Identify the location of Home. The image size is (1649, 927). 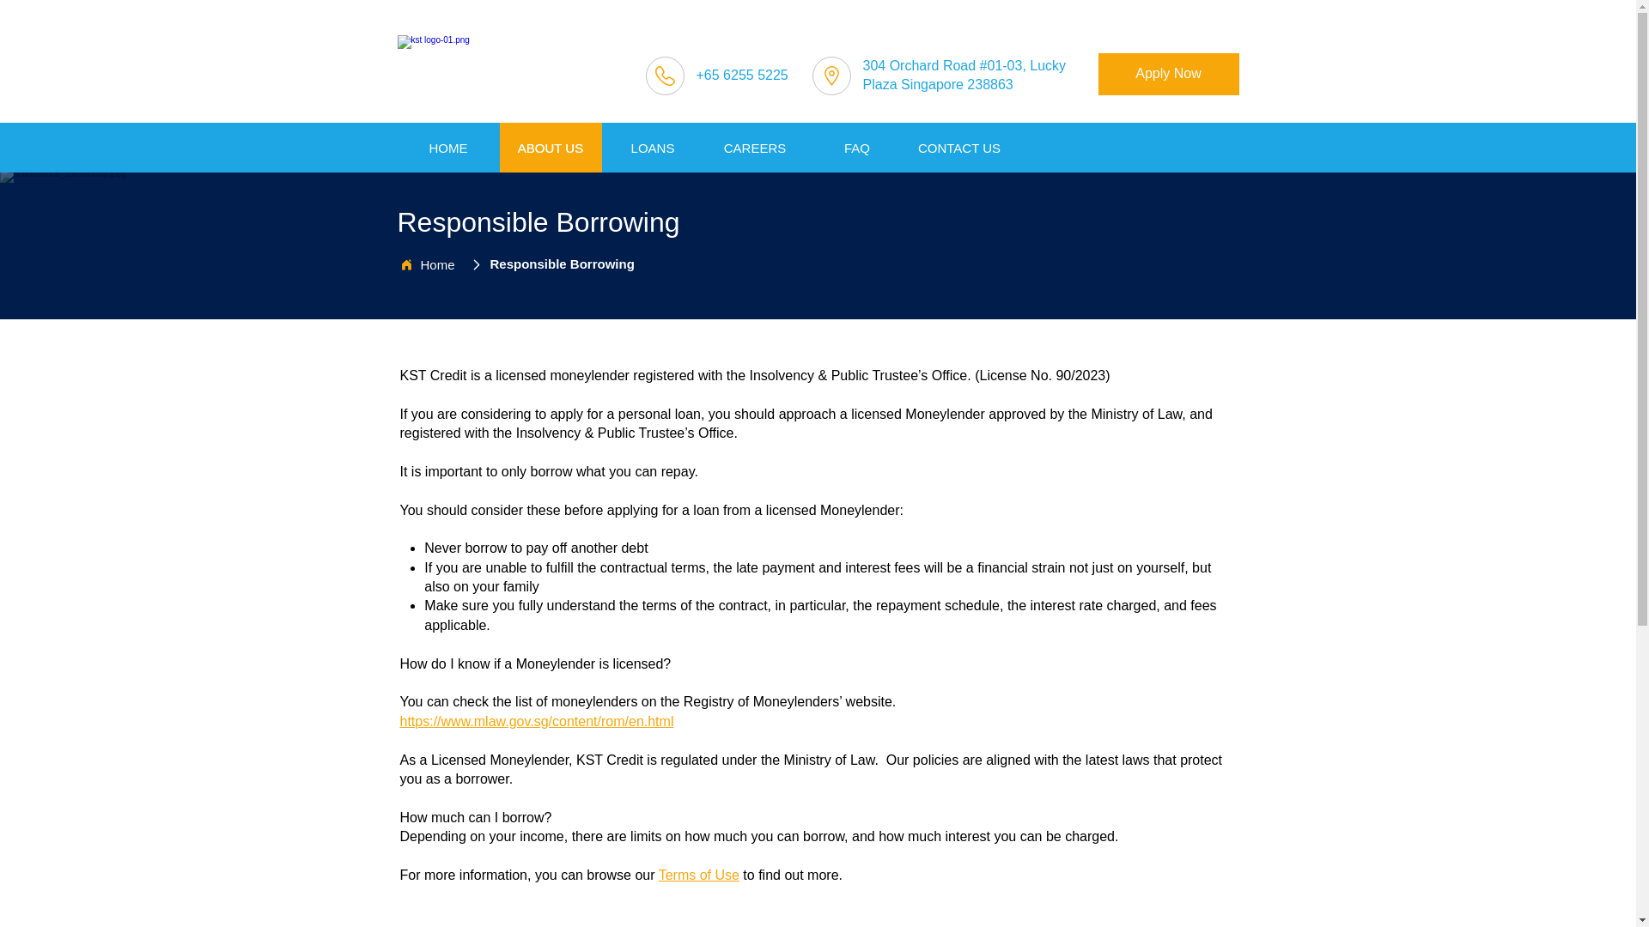
(435, 264).